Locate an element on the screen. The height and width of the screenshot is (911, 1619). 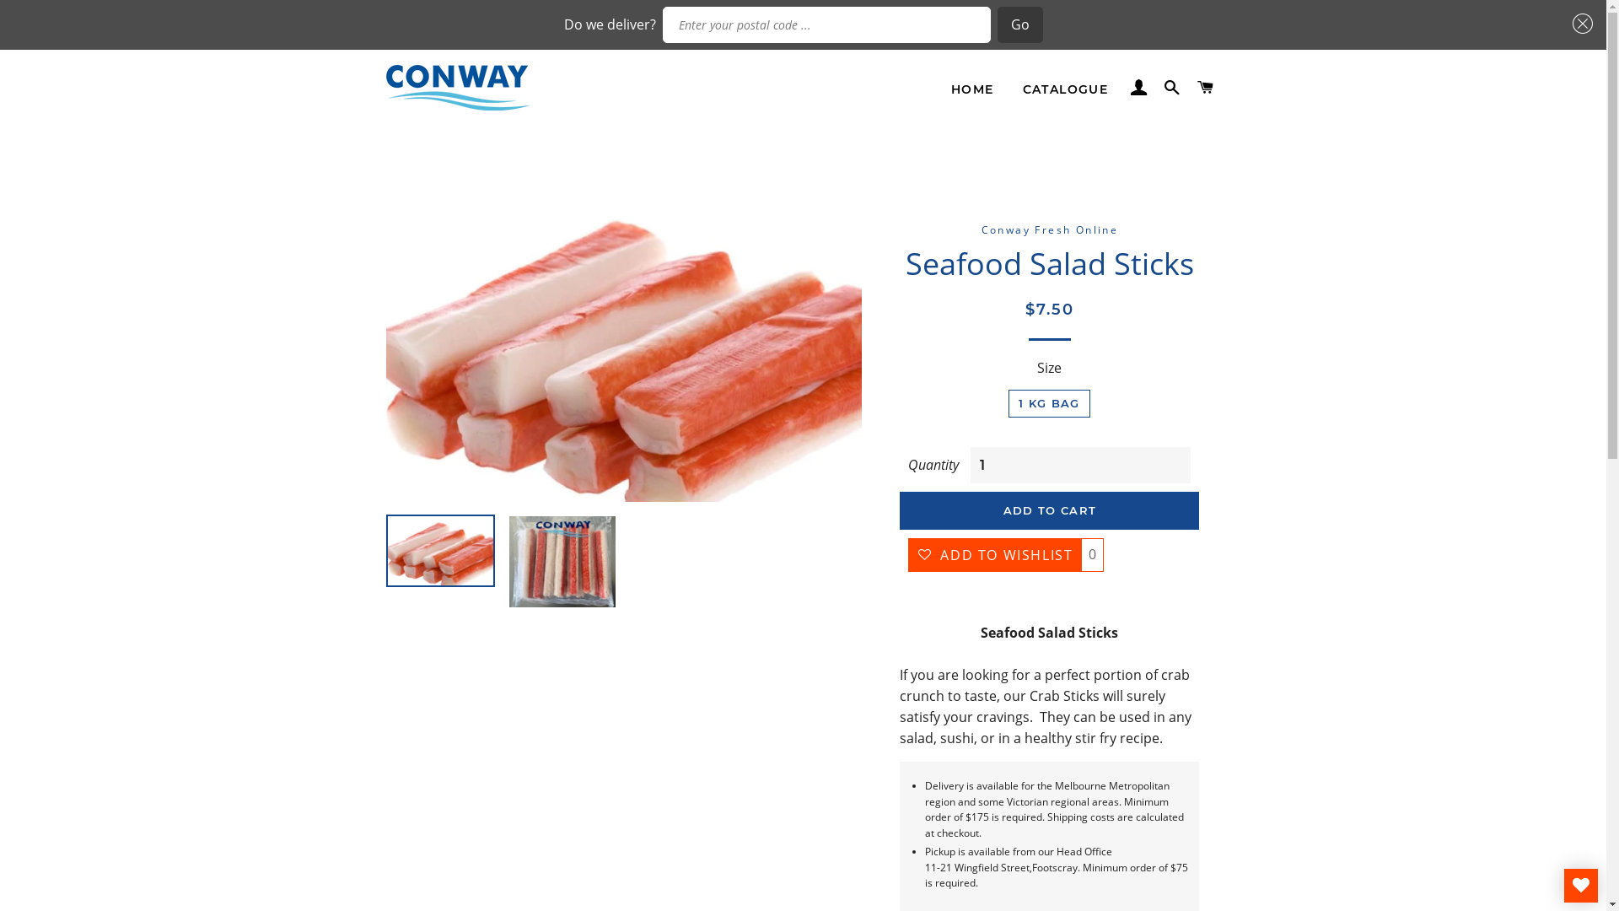
LOG IN is located at coordinates (1138, 88).